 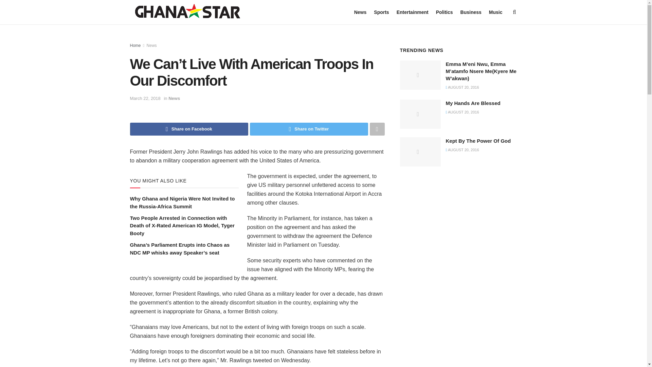 I want to click on Music, so click(x=496, y=12).